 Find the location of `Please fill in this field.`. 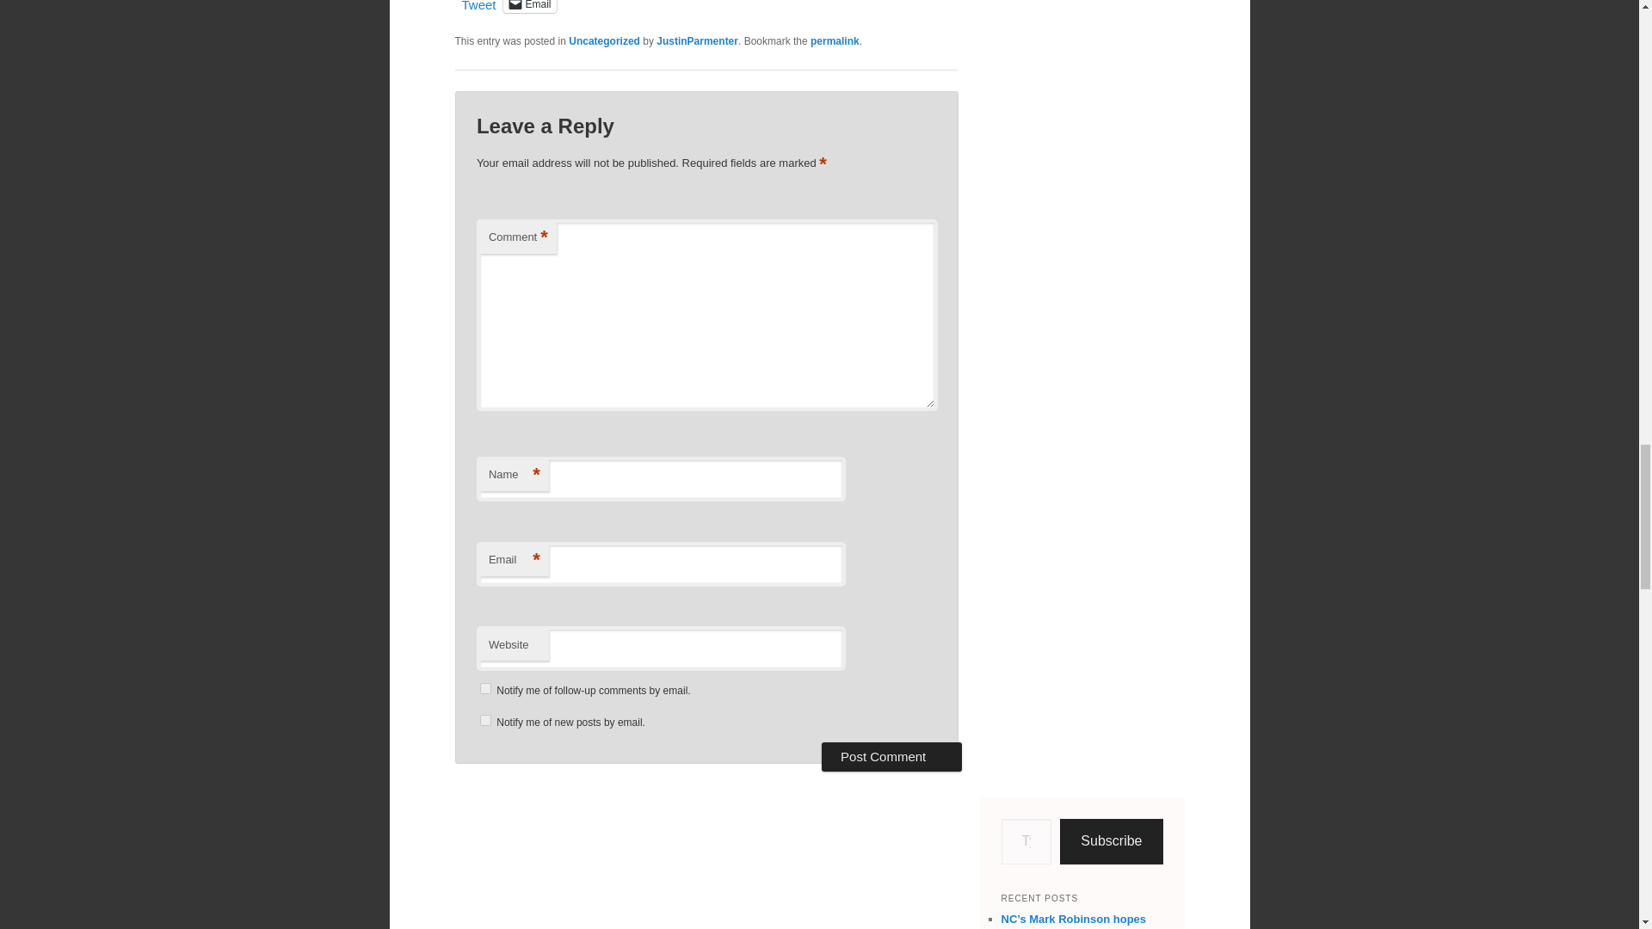

Please fill in this field. is located at coordinates (1026, 841).